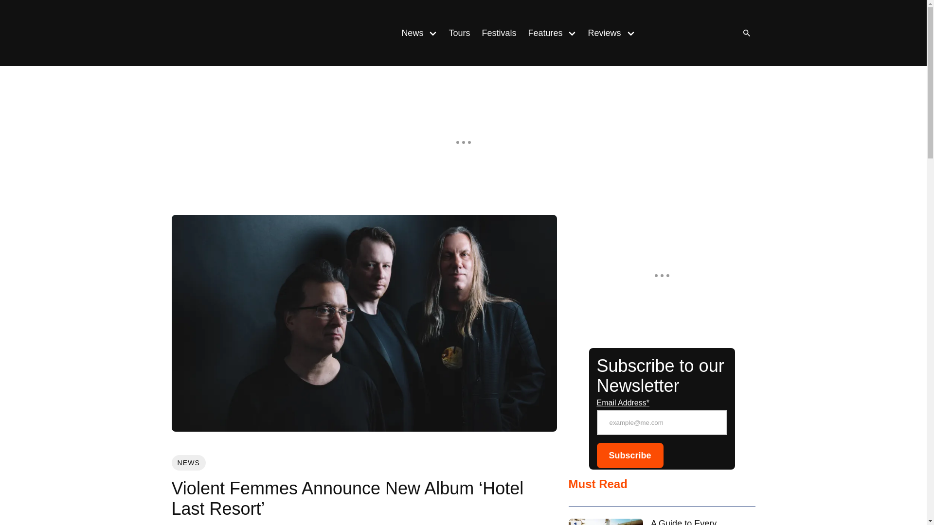  What do you see at coordinates (188, 463) in the screenshot?
I see `NEWS` at bounding box center [188, 463].